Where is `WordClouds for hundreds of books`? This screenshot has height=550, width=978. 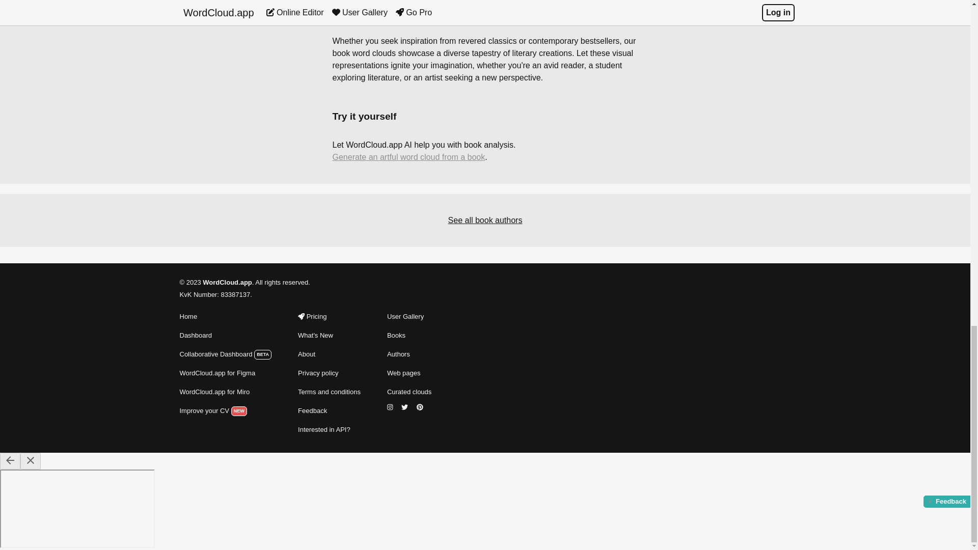
WordClouds for hundreds of books is located at coordinates (409, 335).